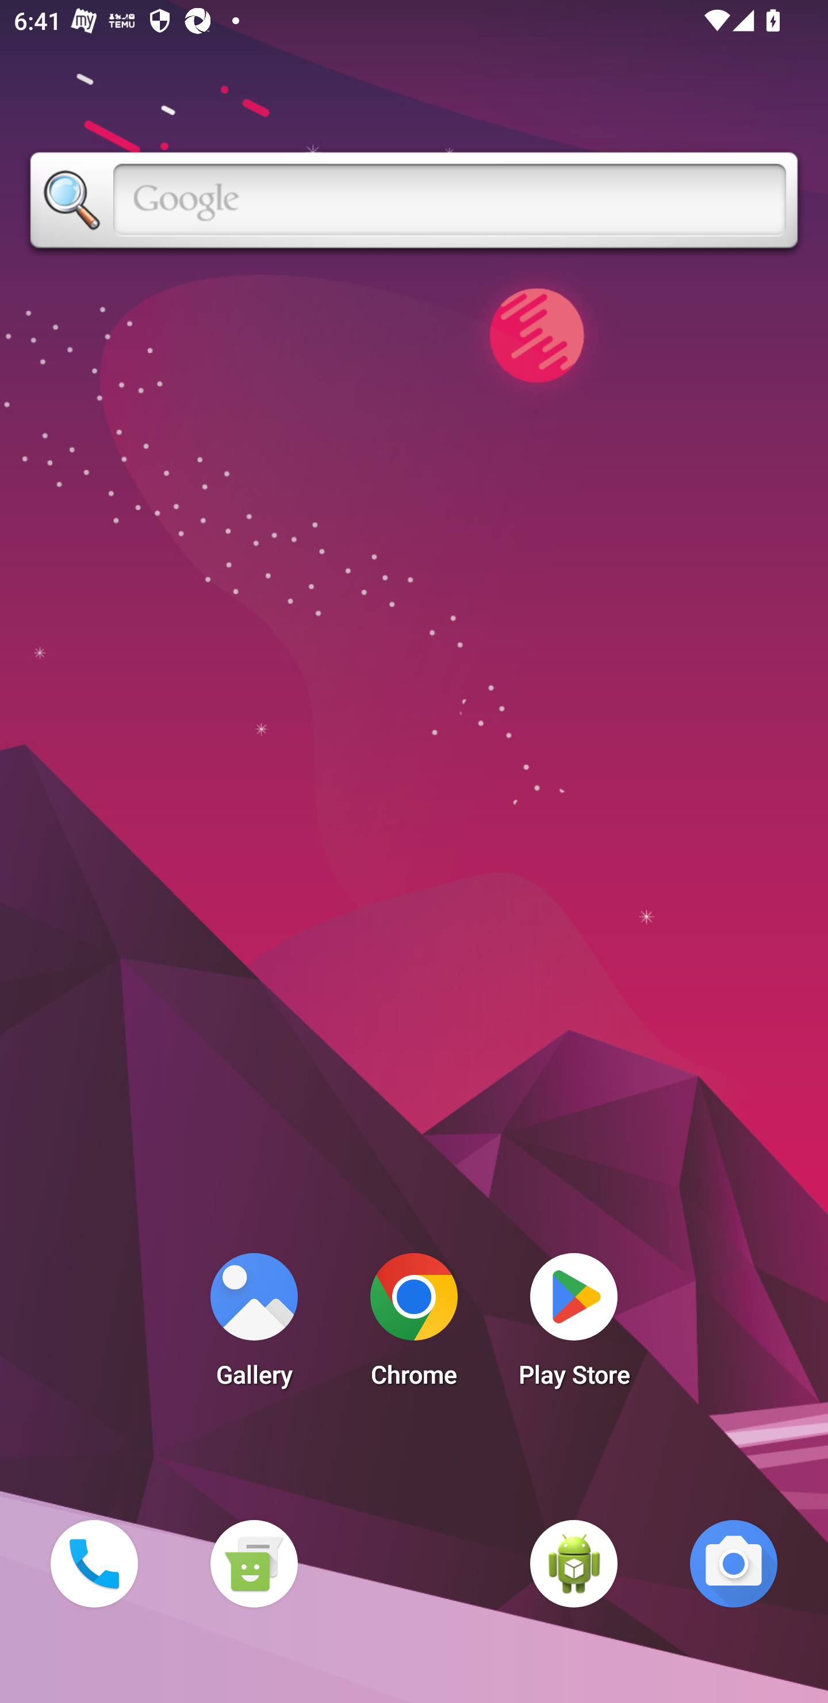 This screenshot has width=828, height=1703. Describe the element at coordinates (254, 1326) in the screenshot. I see `Gallery` at that location.